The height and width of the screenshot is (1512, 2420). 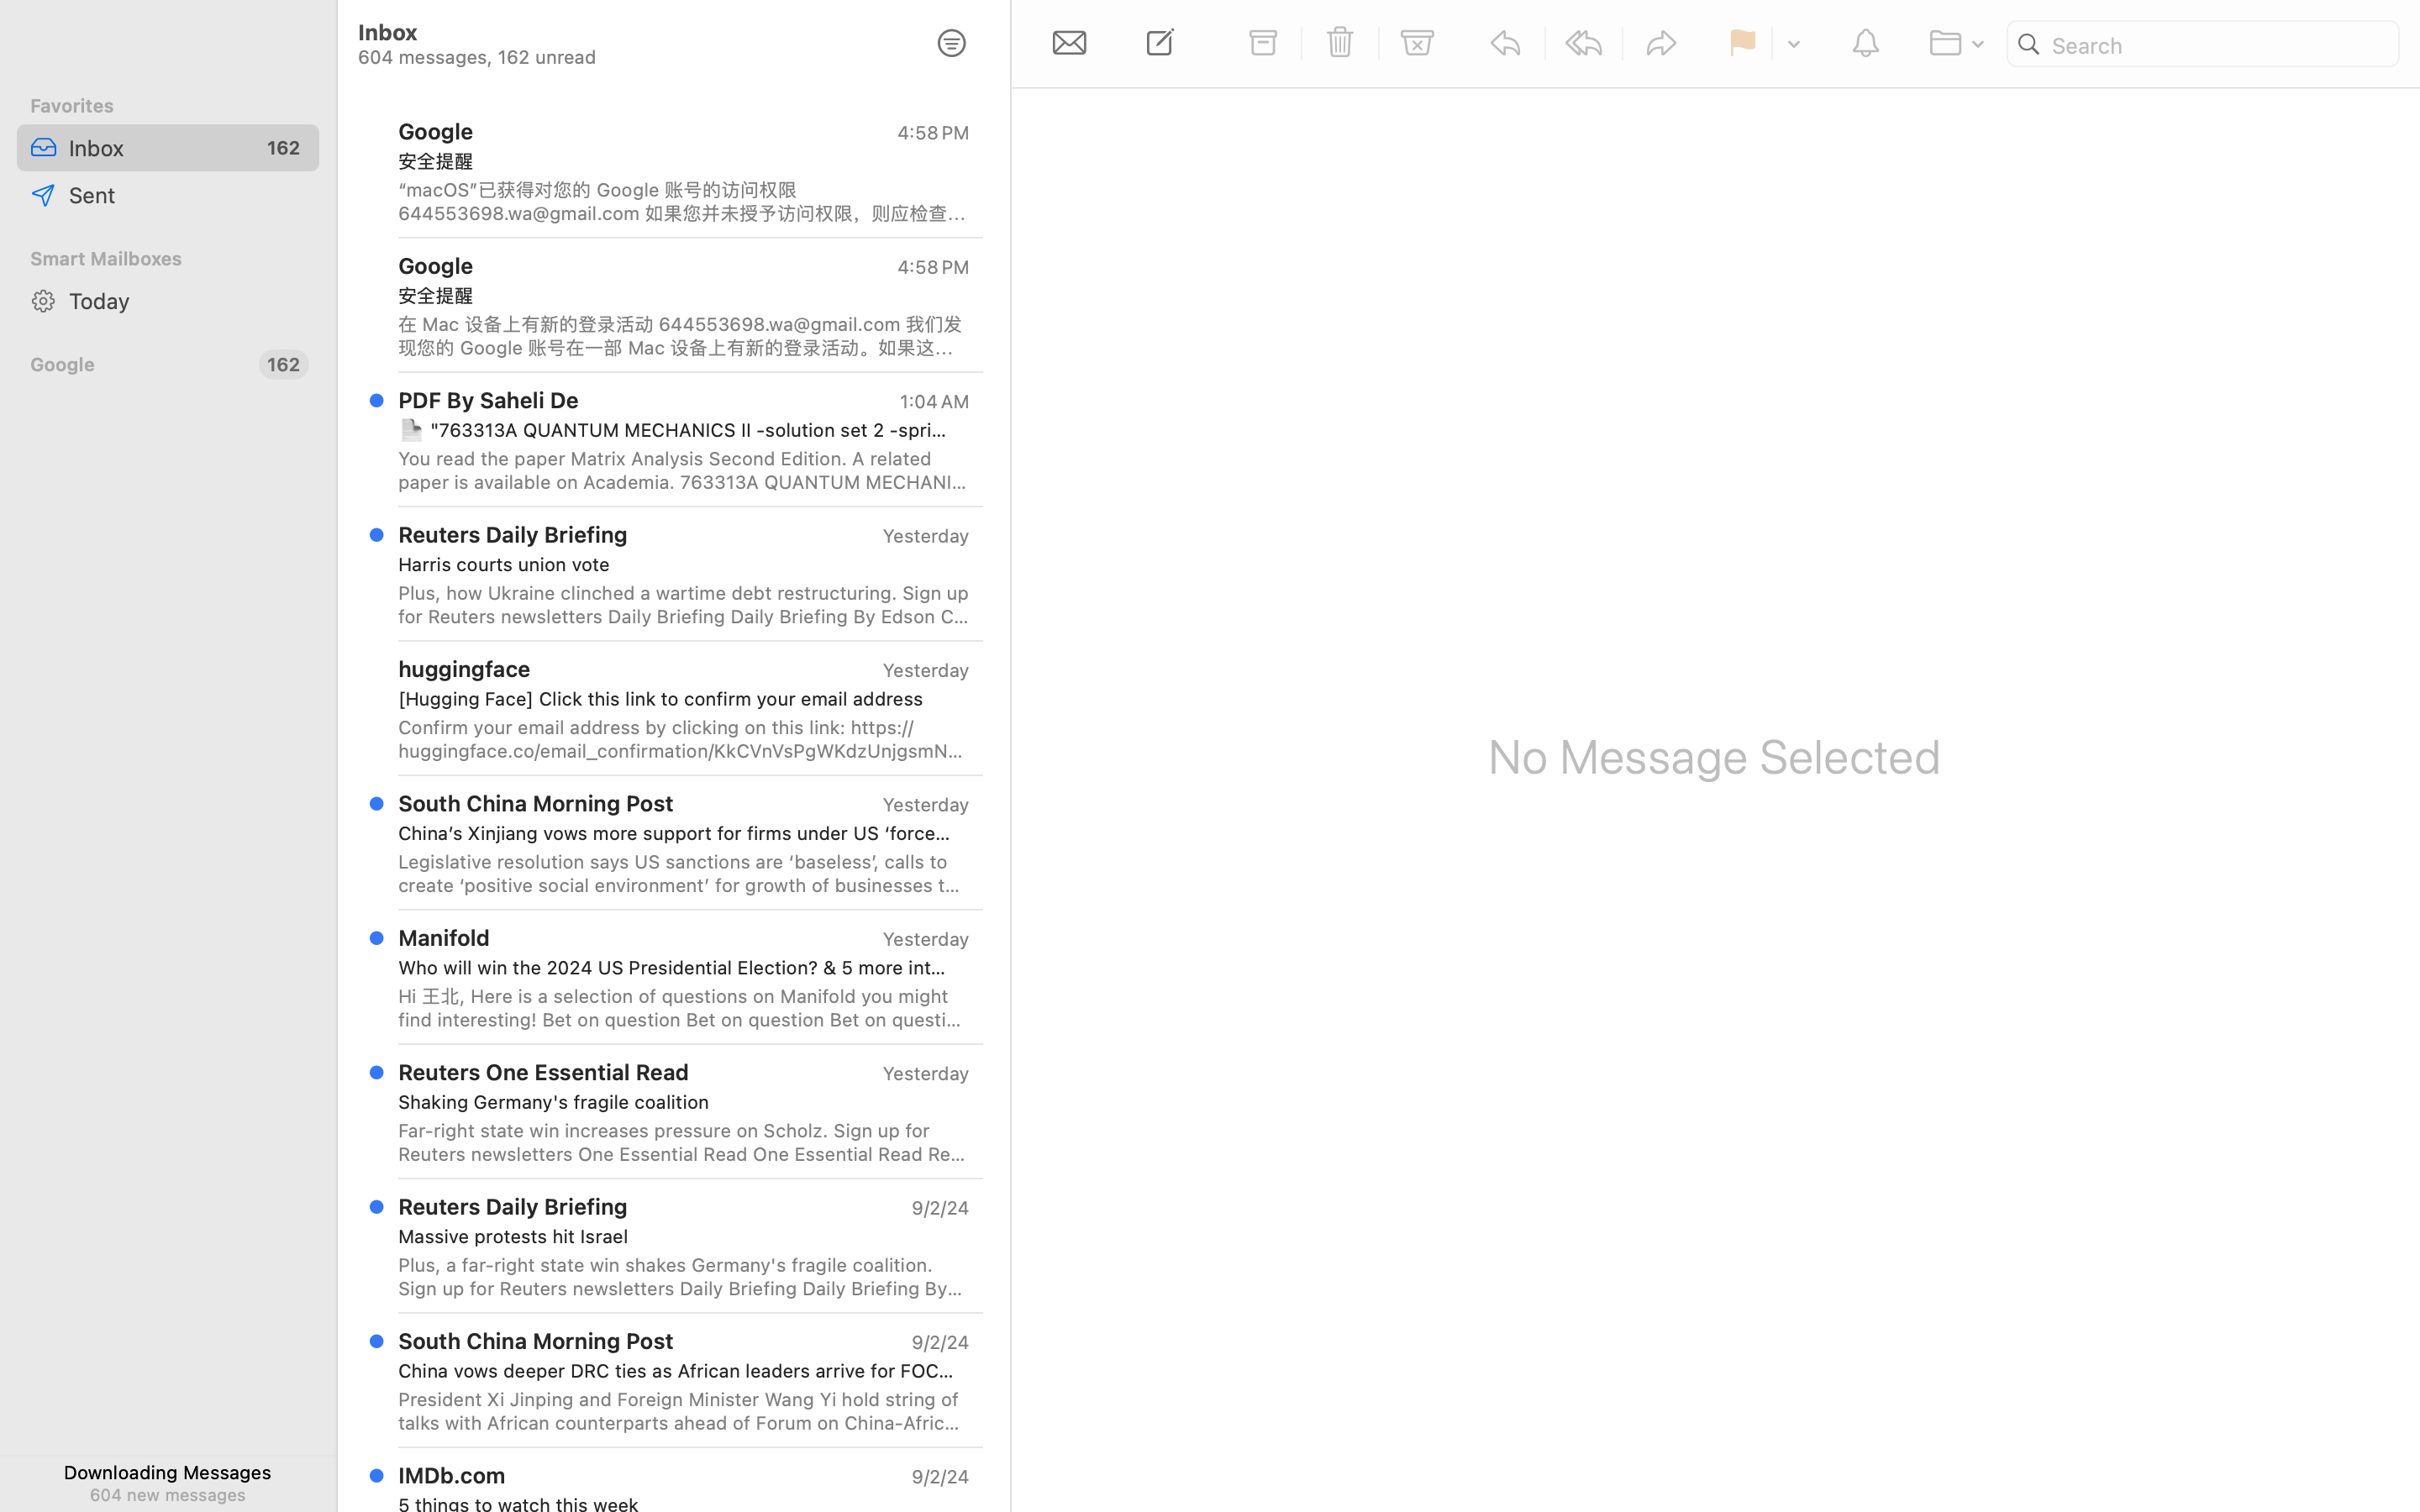 What do you see at coordinates (684, 739) in the screenshot?
I see `Confirm your email address by clicking on this link: https://huggingface.co/email_confirmation/KkCVnVsPgWKdzUnjgsmNfQwgnwKH If you didn't create a Hugging Face account, you can ignore this email. Hugging Face: The AI community building the future.` at bounding box center [684, 739].